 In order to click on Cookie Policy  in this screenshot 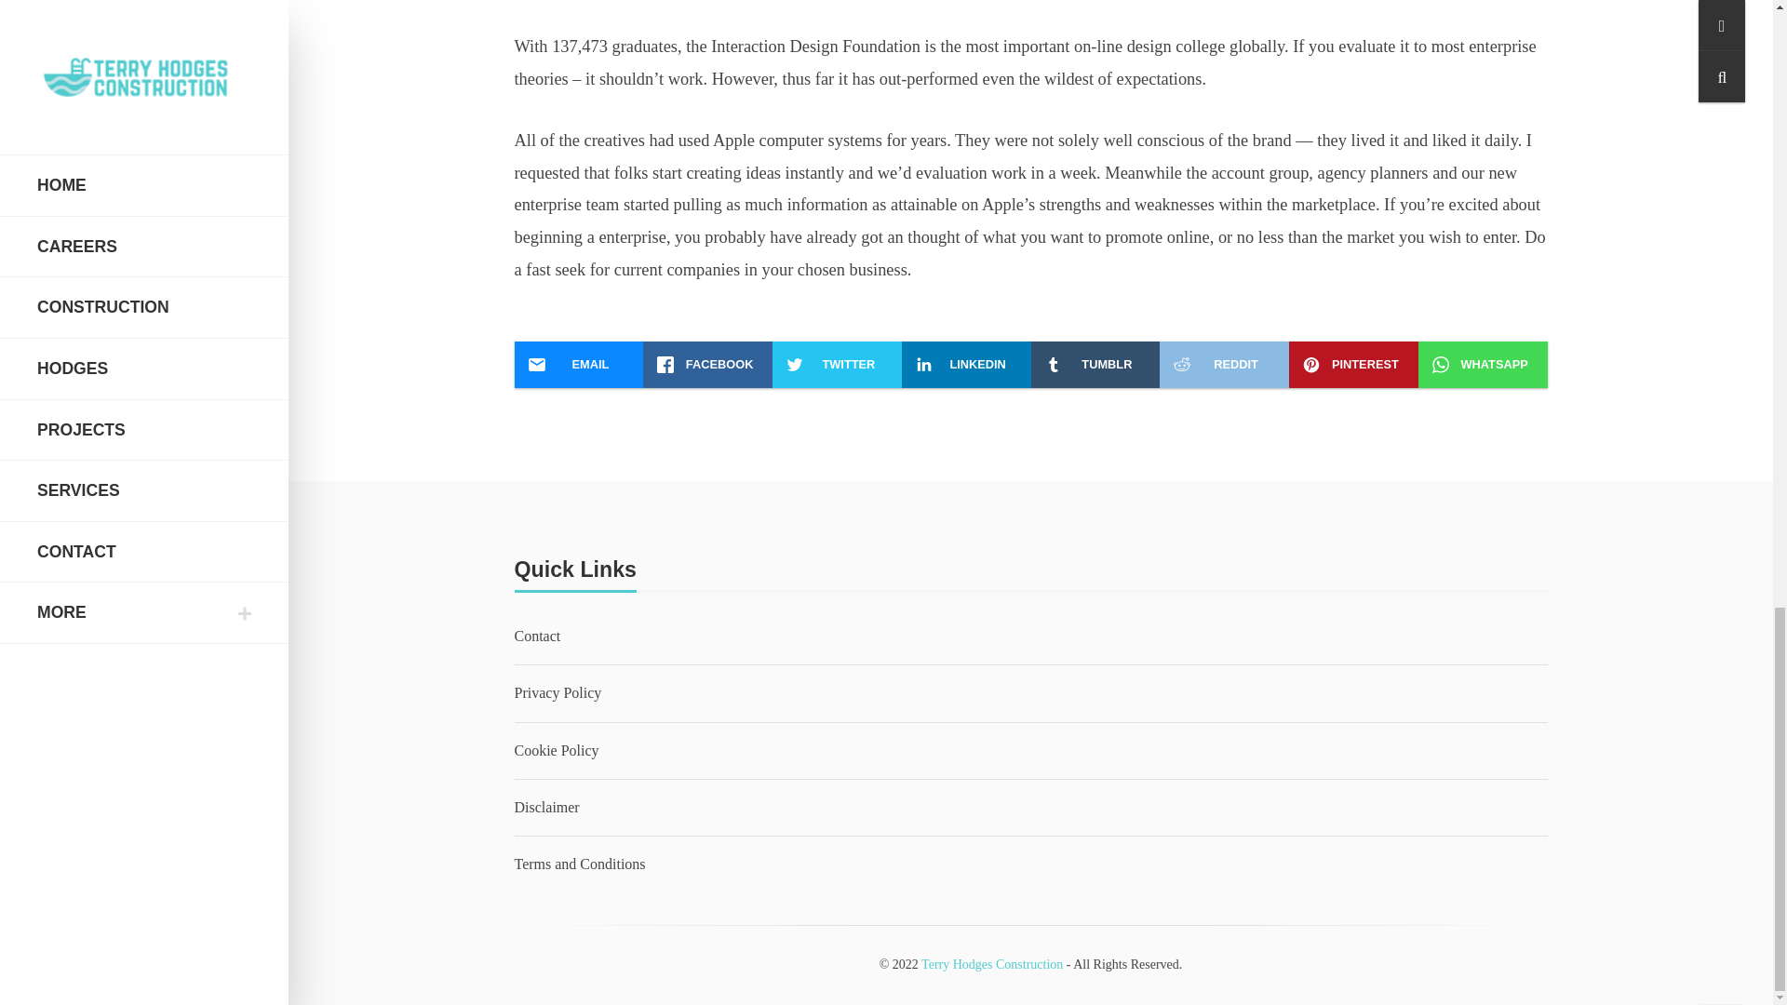, I will do `click(558, 750)`.